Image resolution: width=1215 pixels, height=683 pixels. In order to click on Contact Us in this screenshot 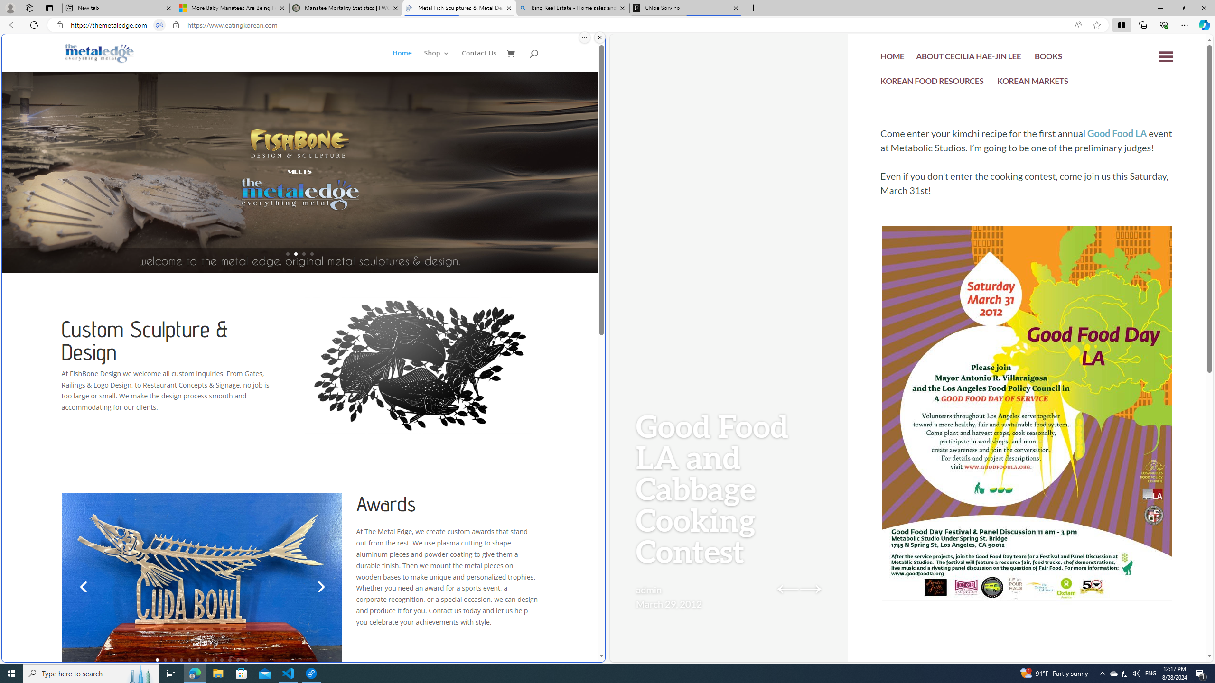, I will do `click(479, 61)`.